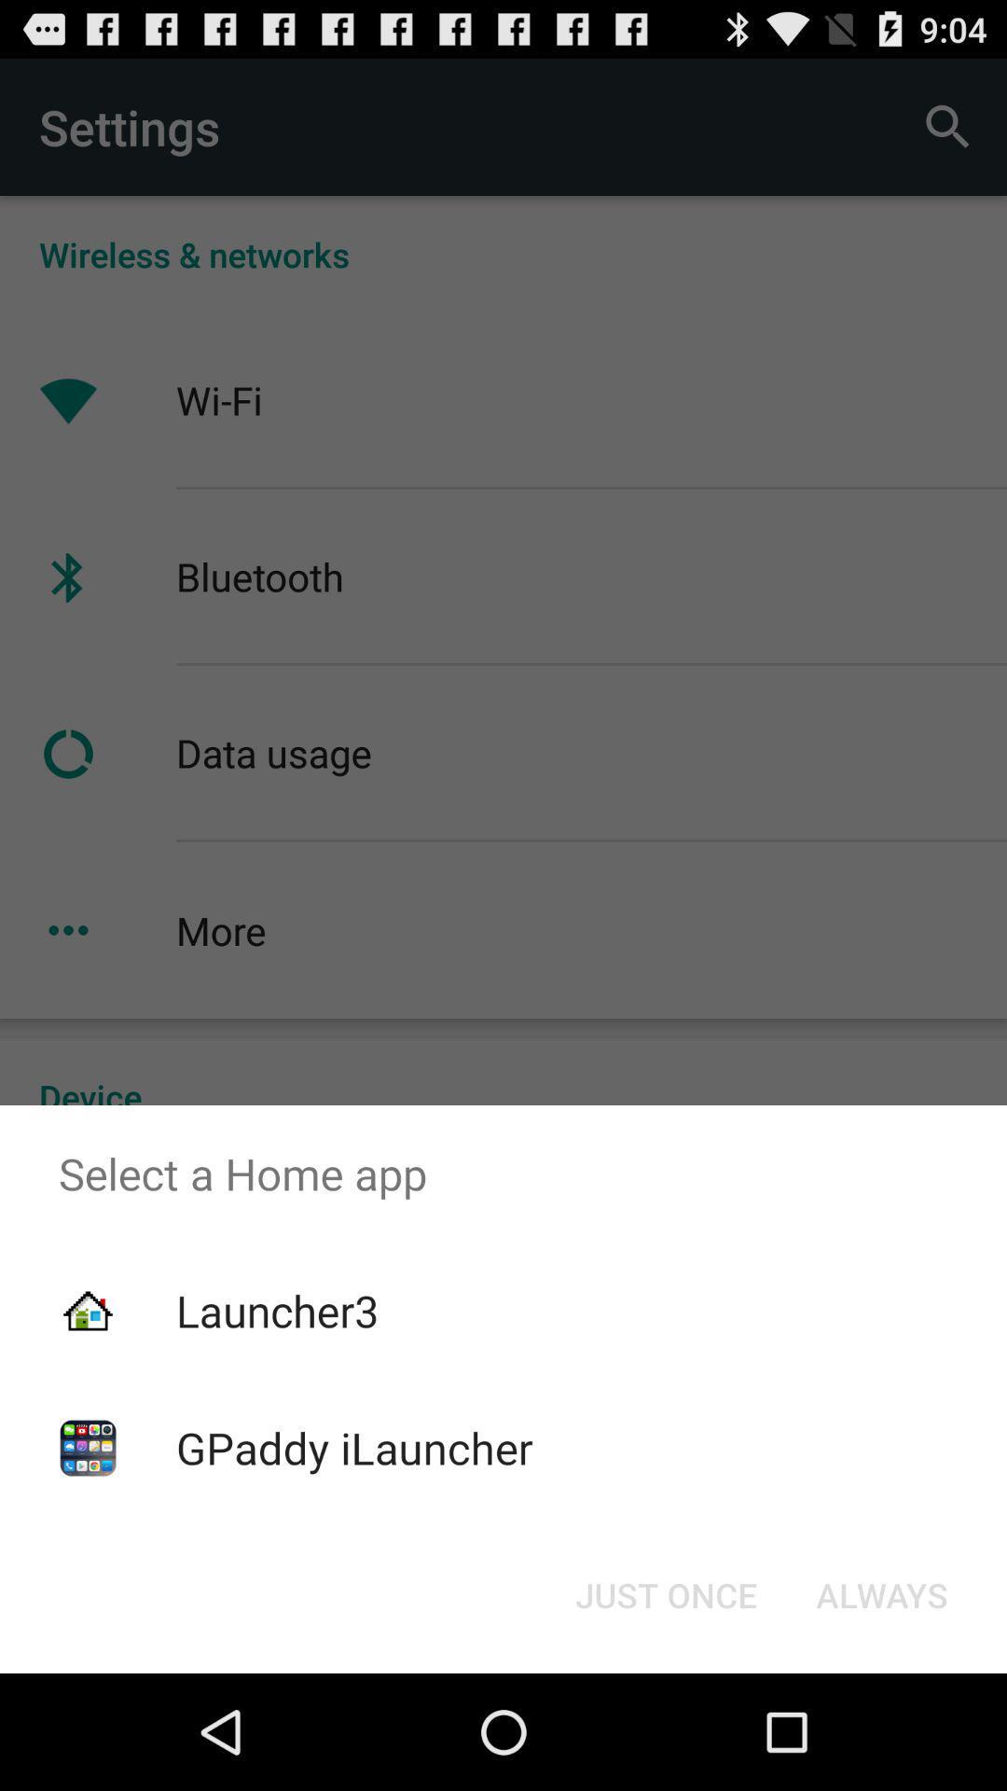  What do you see at coordinates (882, 1595) in the screenshot?
I see `press always item` at bounding box center [882, 1595].